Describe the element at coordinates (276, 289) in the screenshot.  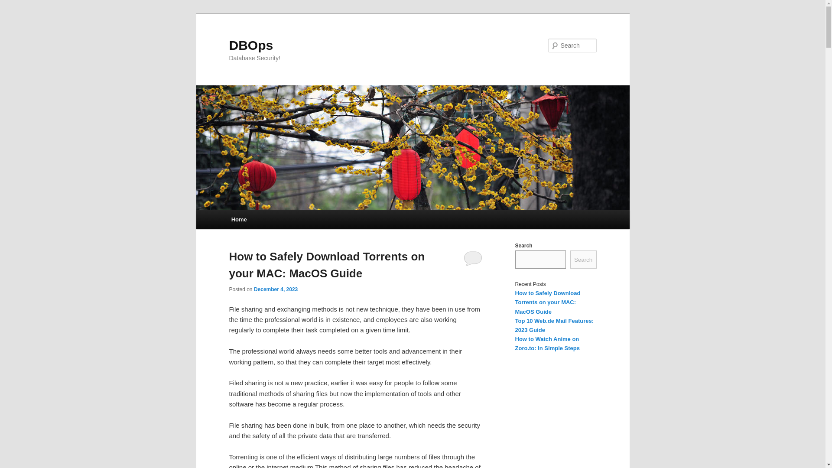
I see `3:45 pm` at that location.